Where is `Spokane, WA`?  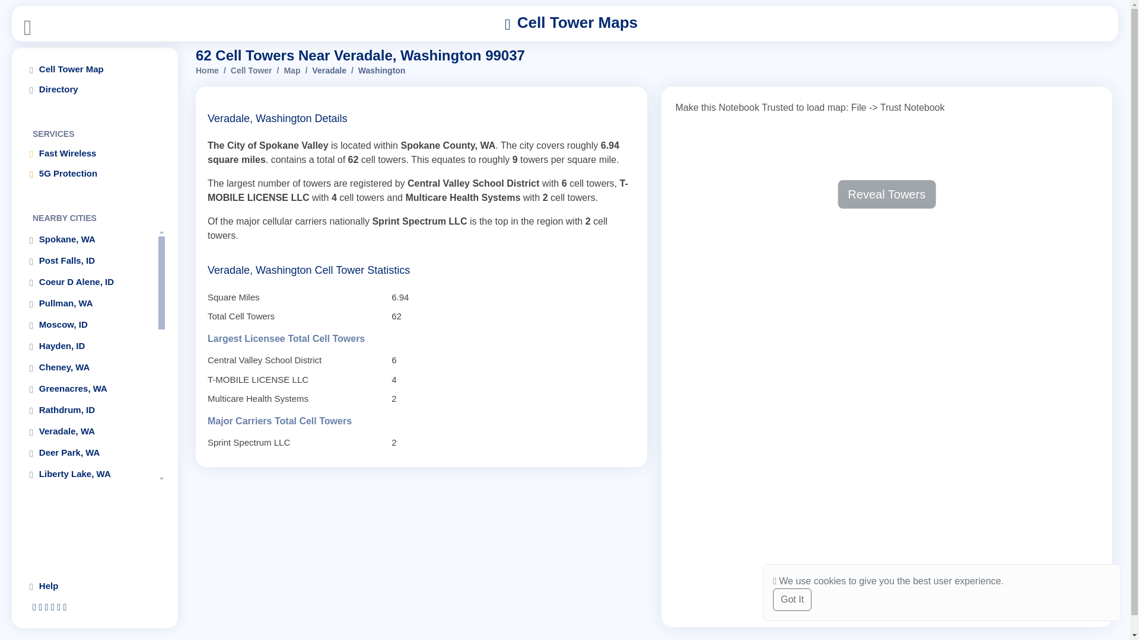 Spokane, WA is located at coordinates (90, 239).